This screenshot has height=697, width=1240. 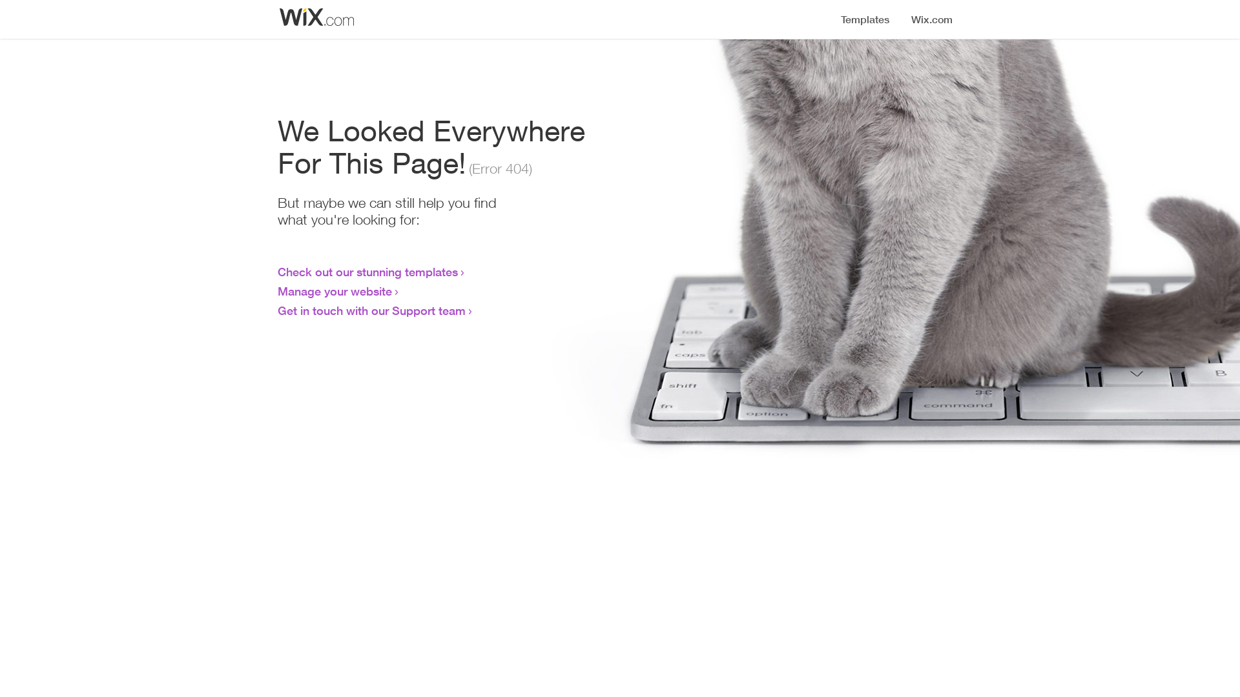 I want to click on Get in touch with our Support team, so click(x=372, y=310).